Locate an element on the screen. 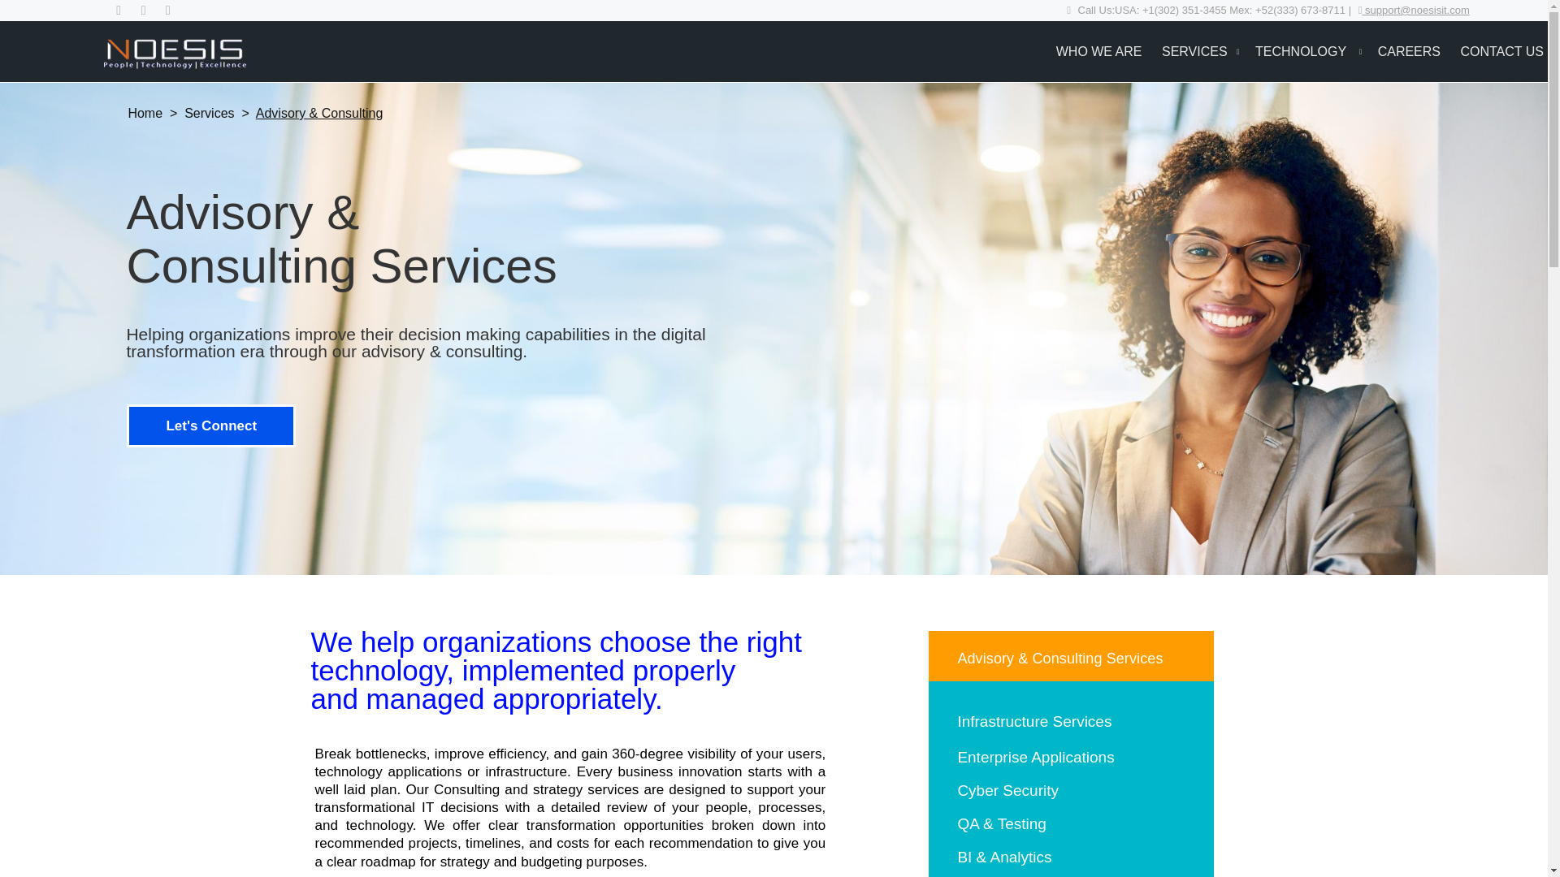 The image size is (1560, 877). Let'S Connect is located at coordinates (211, 426).